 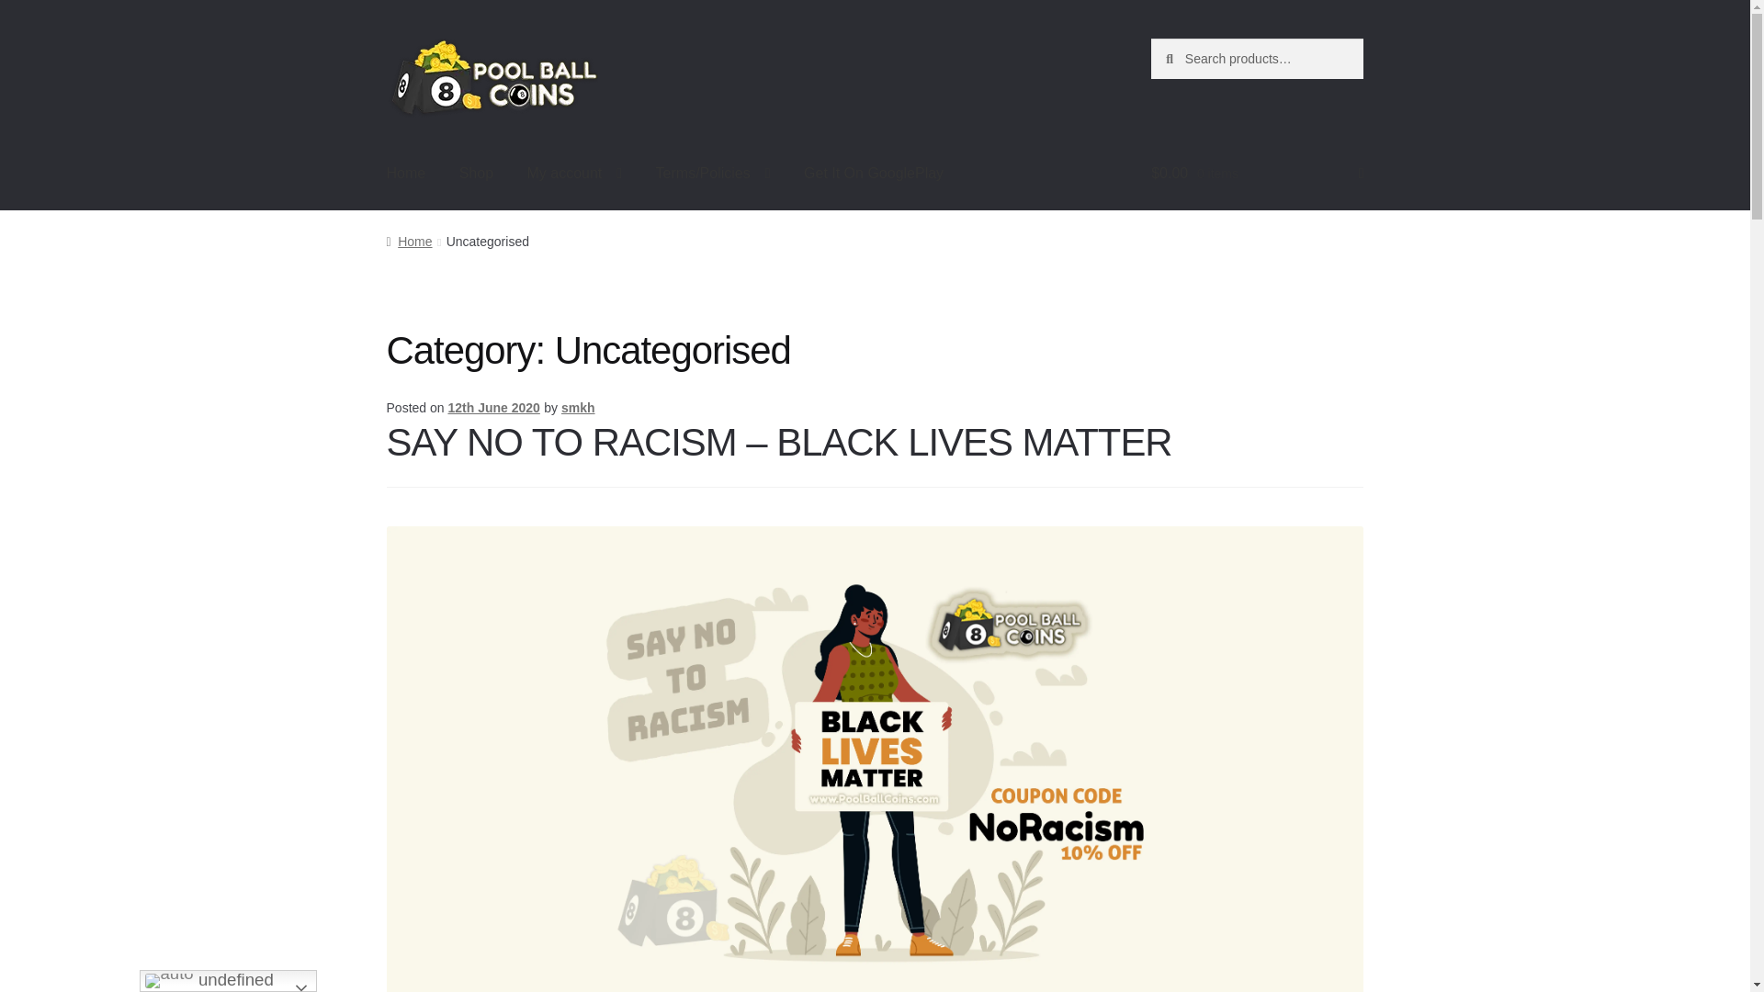 I want to click on View your shopping basket, so click(x=1257, y=175).